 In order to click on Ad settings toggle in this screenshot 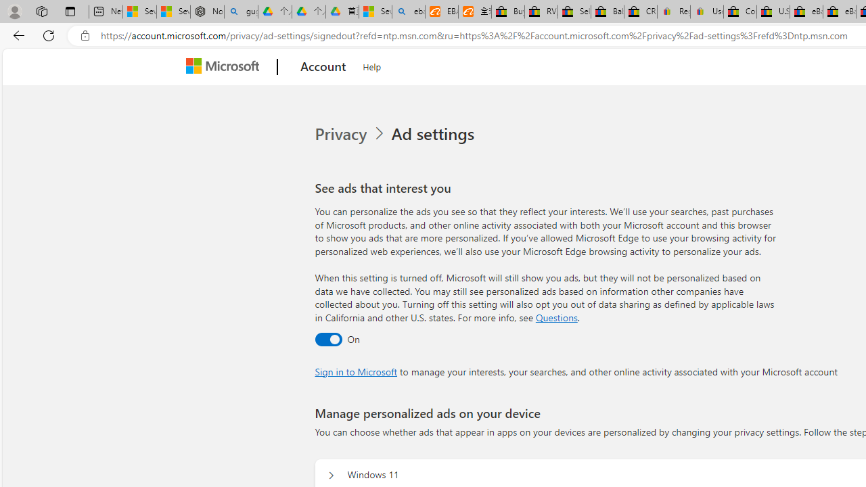, I will do `click(327, 339)`.